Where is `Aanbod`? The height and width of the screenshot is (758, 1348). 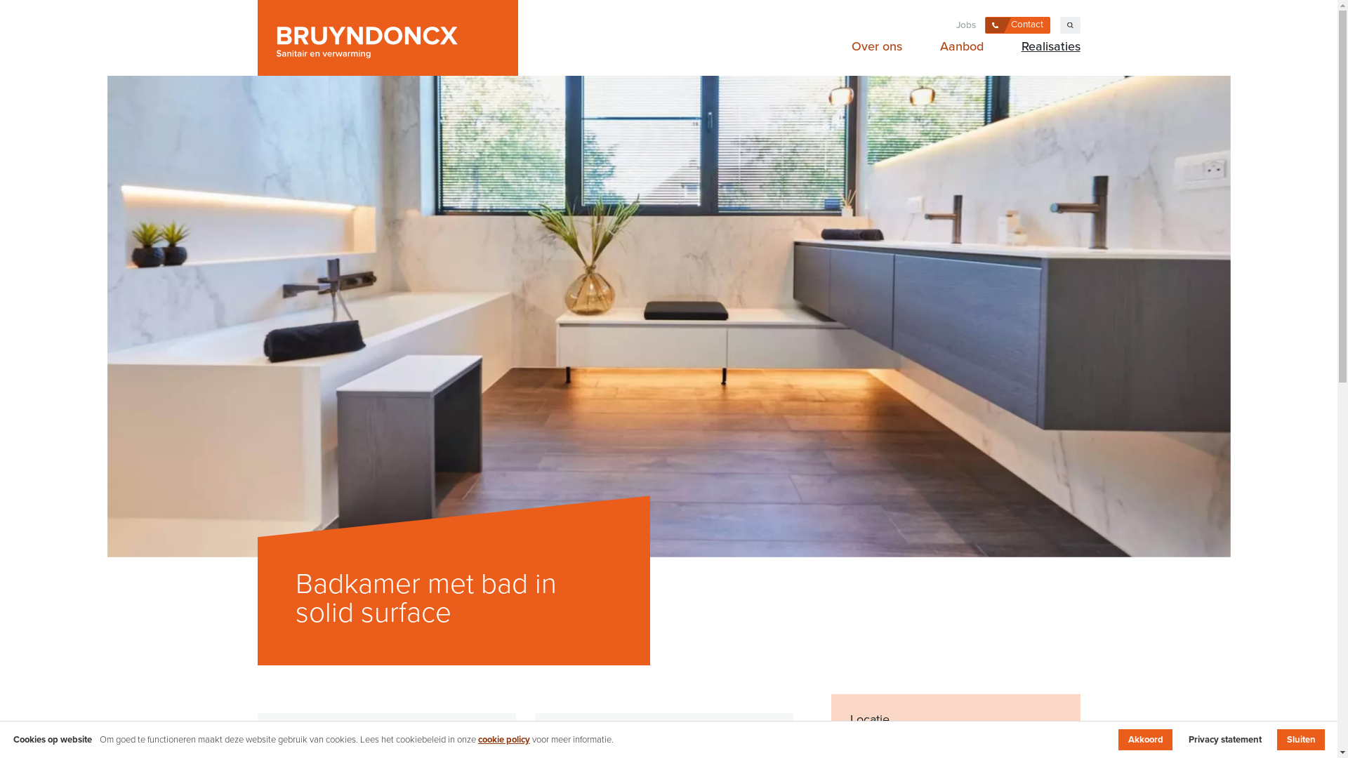 Aanbod is located at coordinates (962, 46).